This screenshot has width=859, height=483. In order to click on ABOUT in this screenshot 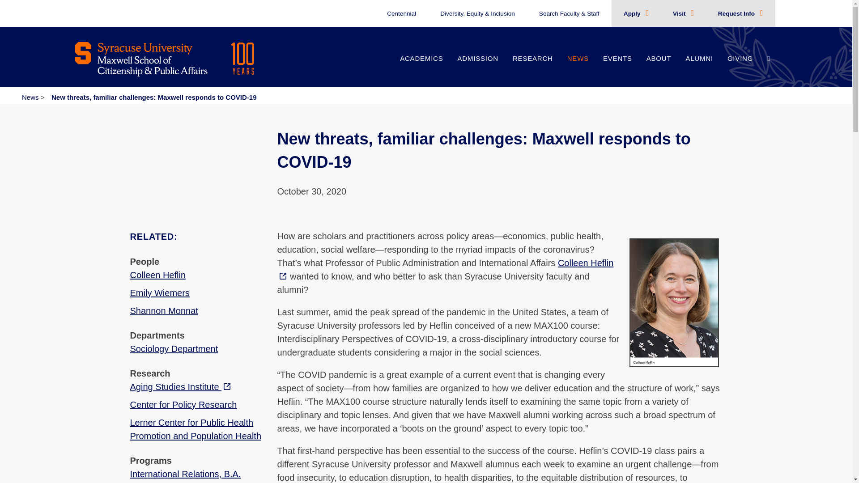, I will do `click(659, 68)`.